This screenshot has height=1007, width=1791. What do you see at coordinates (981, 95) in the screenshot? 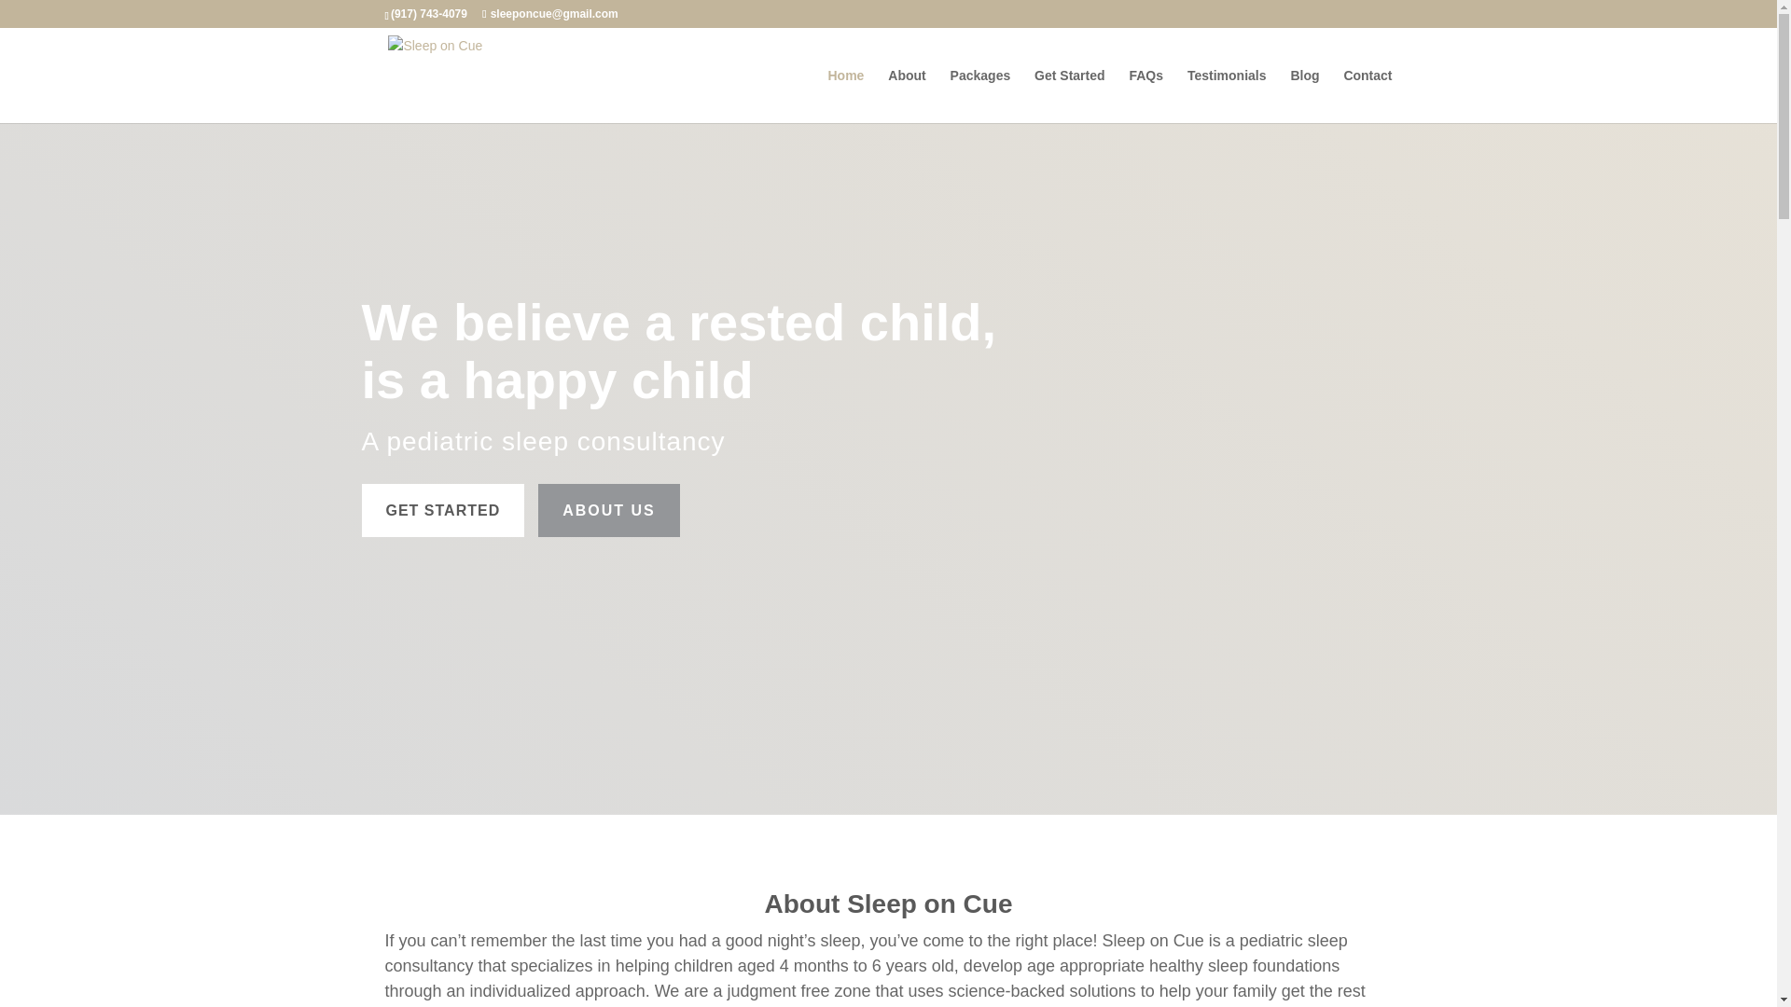
I see `Packages` at bounding box center [981, 95].